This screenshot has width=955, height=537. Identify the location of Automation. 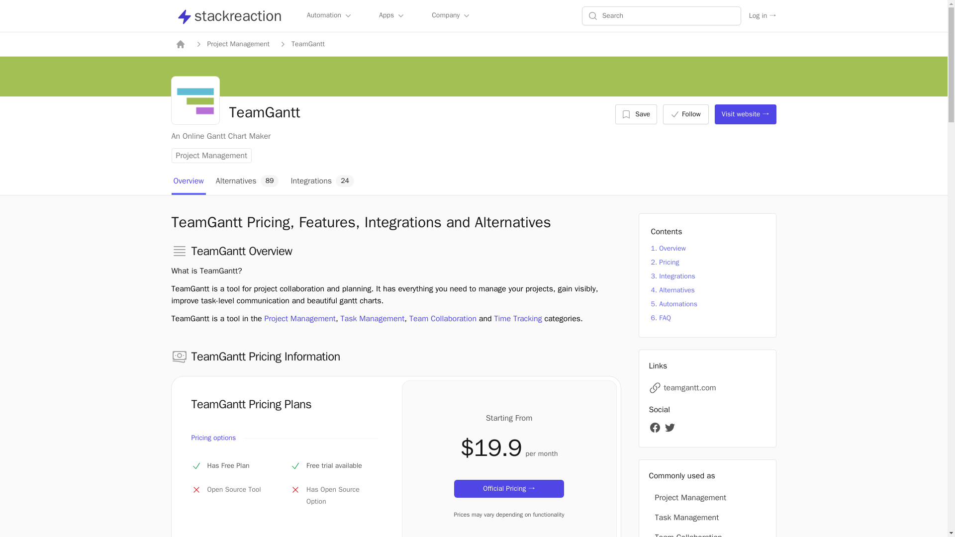
(211, 156).